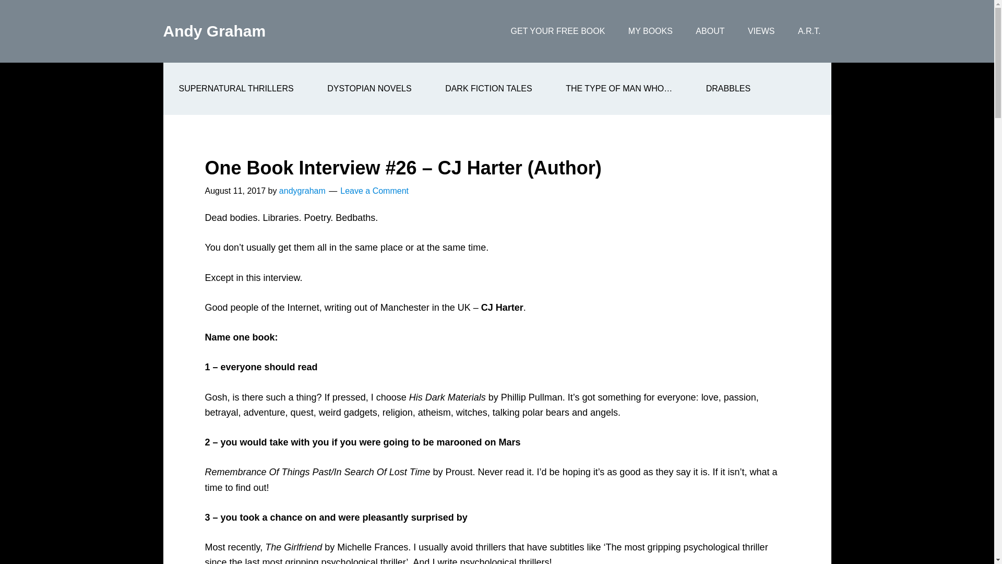  Describe the element at coordinates (761, 31) in the screenshot. I see `VIEWS` at that location.